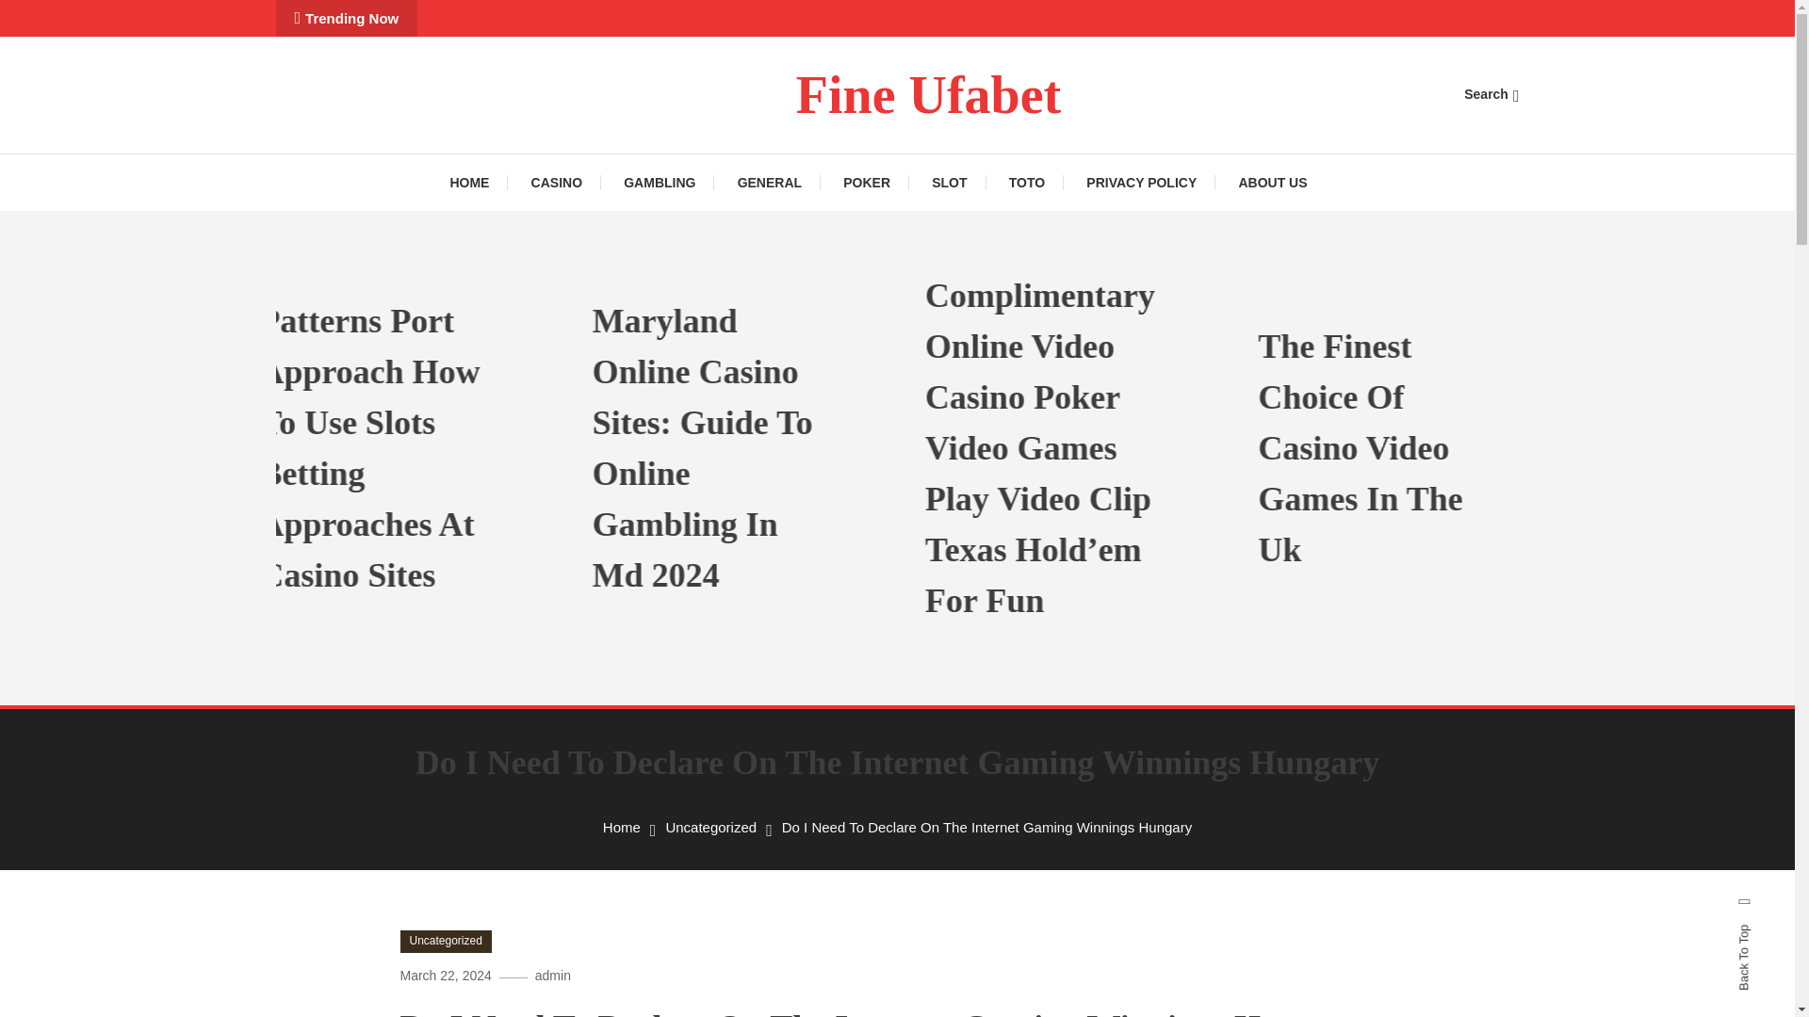 This screenshot has height=1017, width=1809. What do you see at coordinates (1466, 448) in the screenshot?
I see `The Finest Choice Of Casino Video Games In The Uk` at bounding box center [1466, 448].